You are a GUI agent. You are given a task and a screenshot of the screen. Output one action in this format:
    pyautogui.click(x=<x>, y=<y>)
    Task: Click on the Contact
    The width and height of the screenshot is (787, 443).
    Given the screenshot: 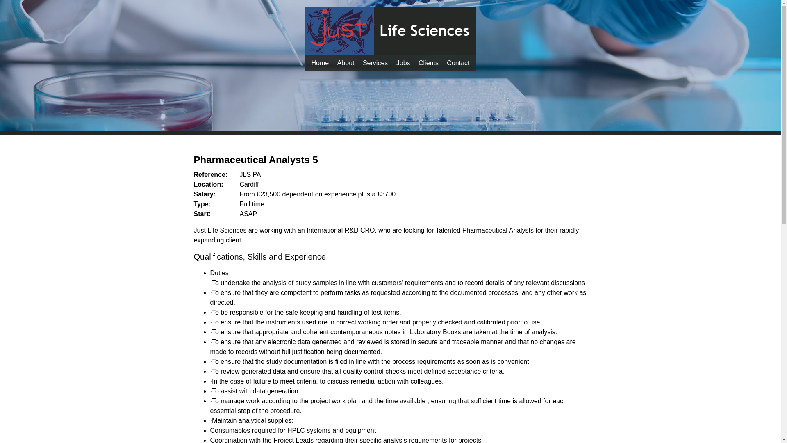 What is the action you would take?
    pyautogui.click(x=458, y=63)
    